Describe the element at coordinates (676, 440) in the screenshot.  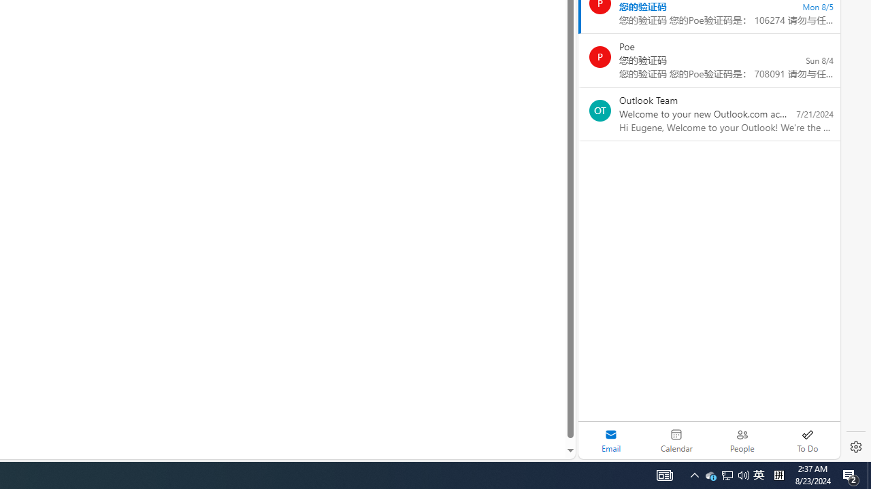
I see `Calendar. Date today is 22` at that location.